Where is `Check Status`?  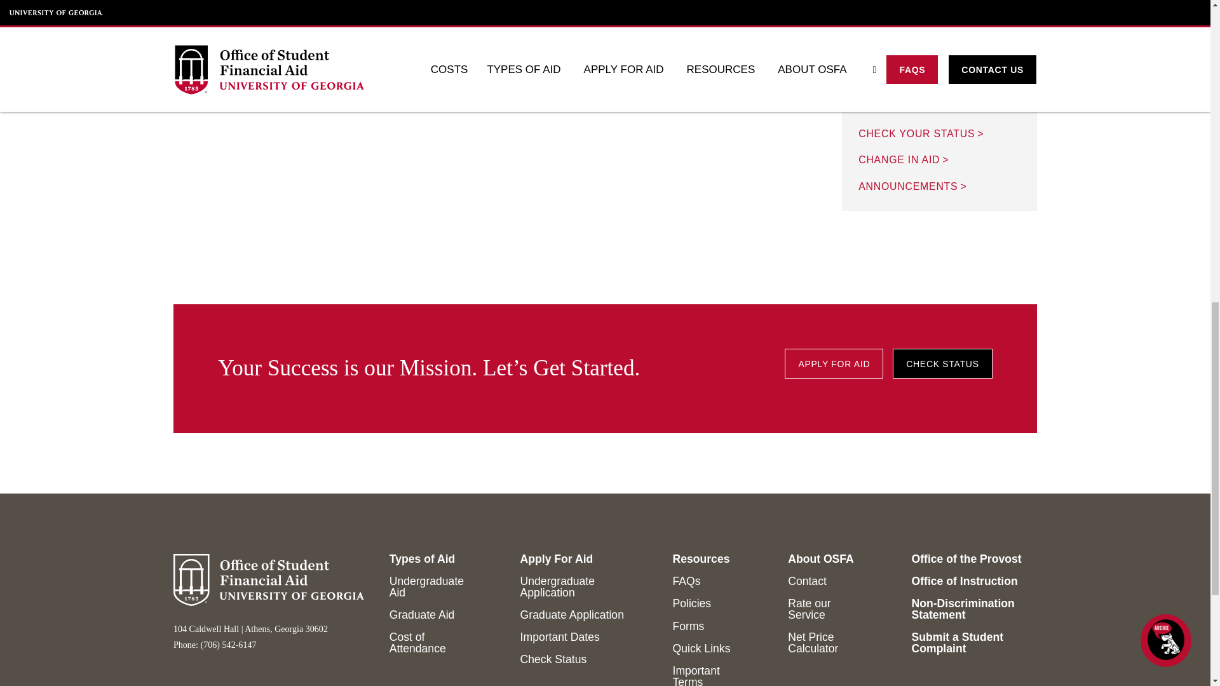
Check Status is located at coordinates (942, 363).